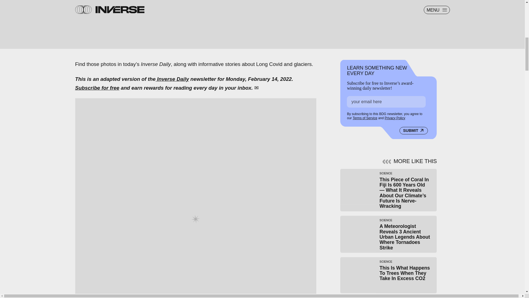 This screenshot has width=529, height=298. Describe the element at coordinates (97, 88) in the screenshot. I see `Subscribe for free` at that location.